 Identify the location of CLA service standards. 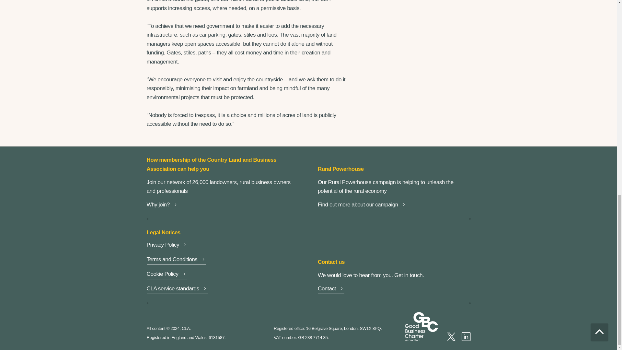
(177, 290).